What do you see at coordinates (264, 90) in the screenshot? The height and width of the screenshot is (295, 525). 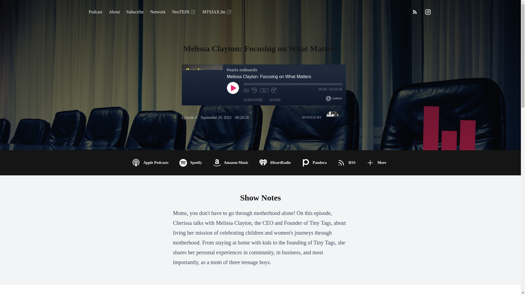 I see `1x` at bounding box center [264, 90].